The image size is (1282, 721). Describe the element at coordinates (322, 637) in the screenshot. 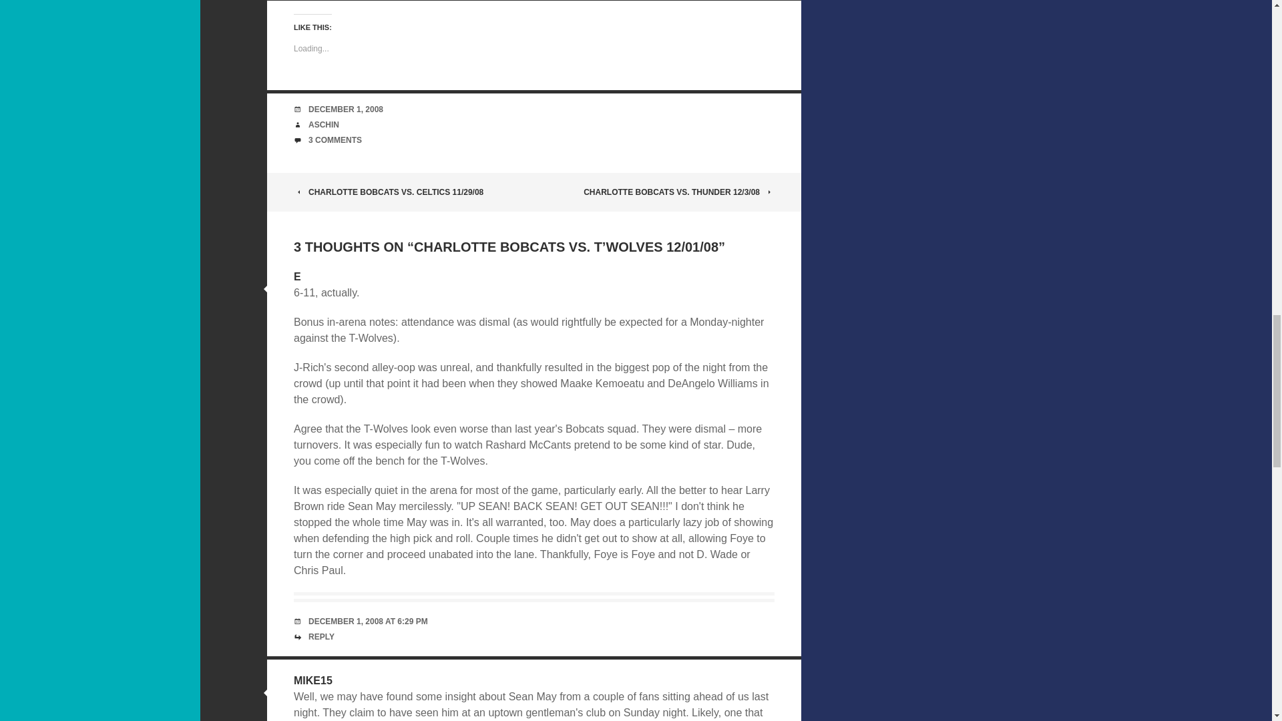

I see `REPLY` at that location.